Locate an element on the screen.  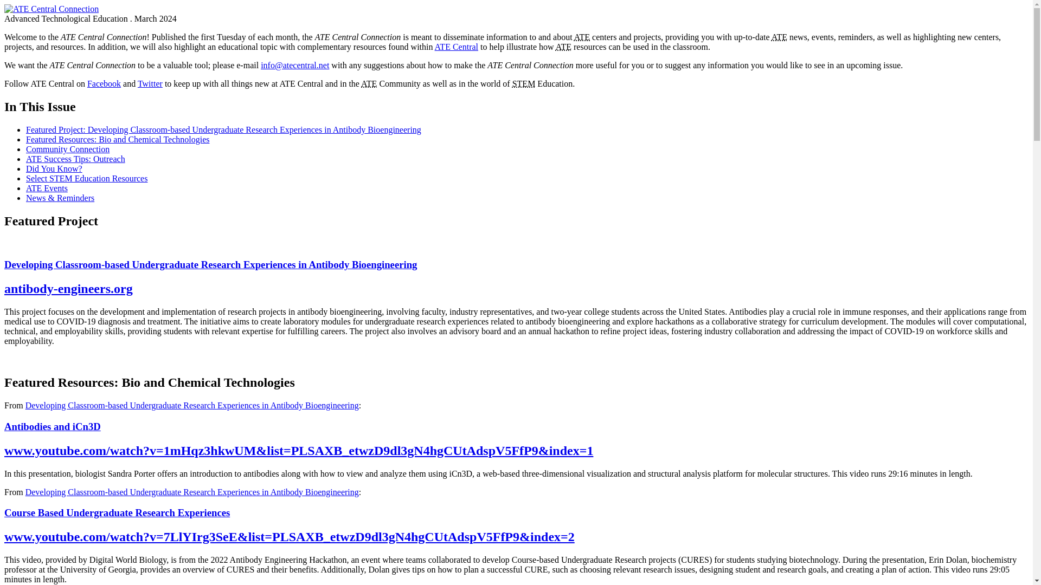
Advanced Technological Education is located at coordinates (369, 83).